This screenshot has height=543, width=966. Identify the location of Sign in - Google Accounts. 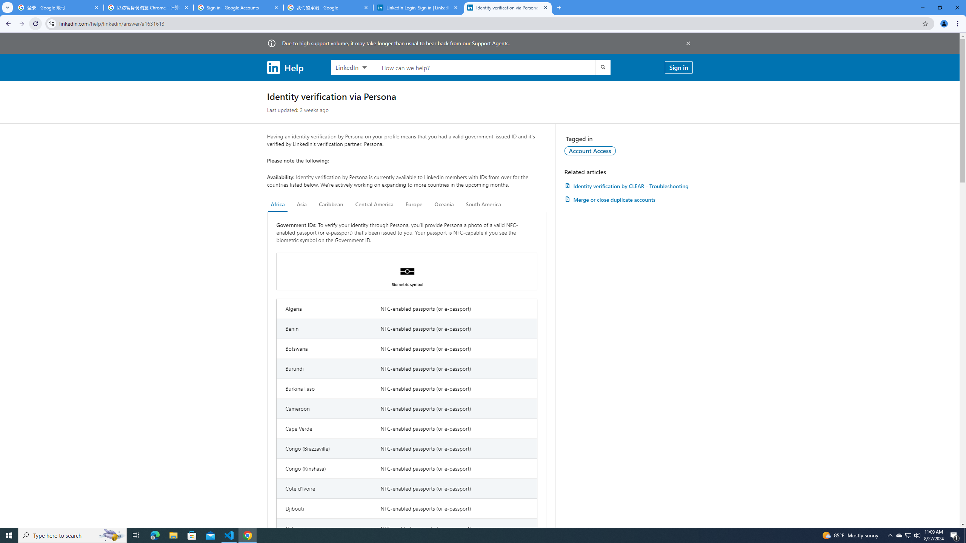
(238, 8).